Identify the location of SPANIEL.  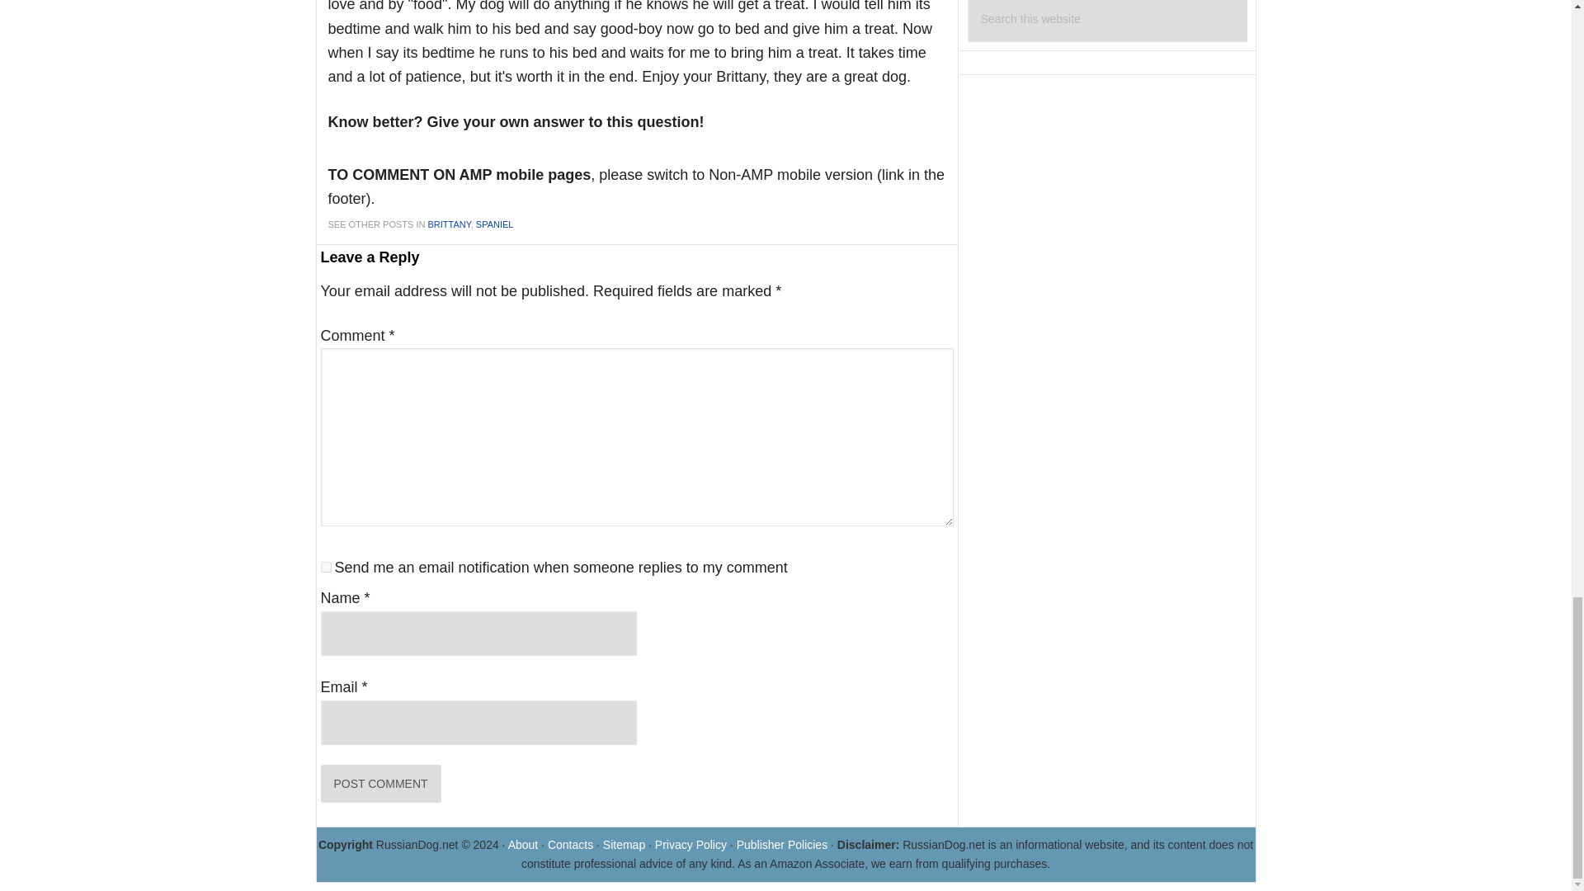
(495, 224).